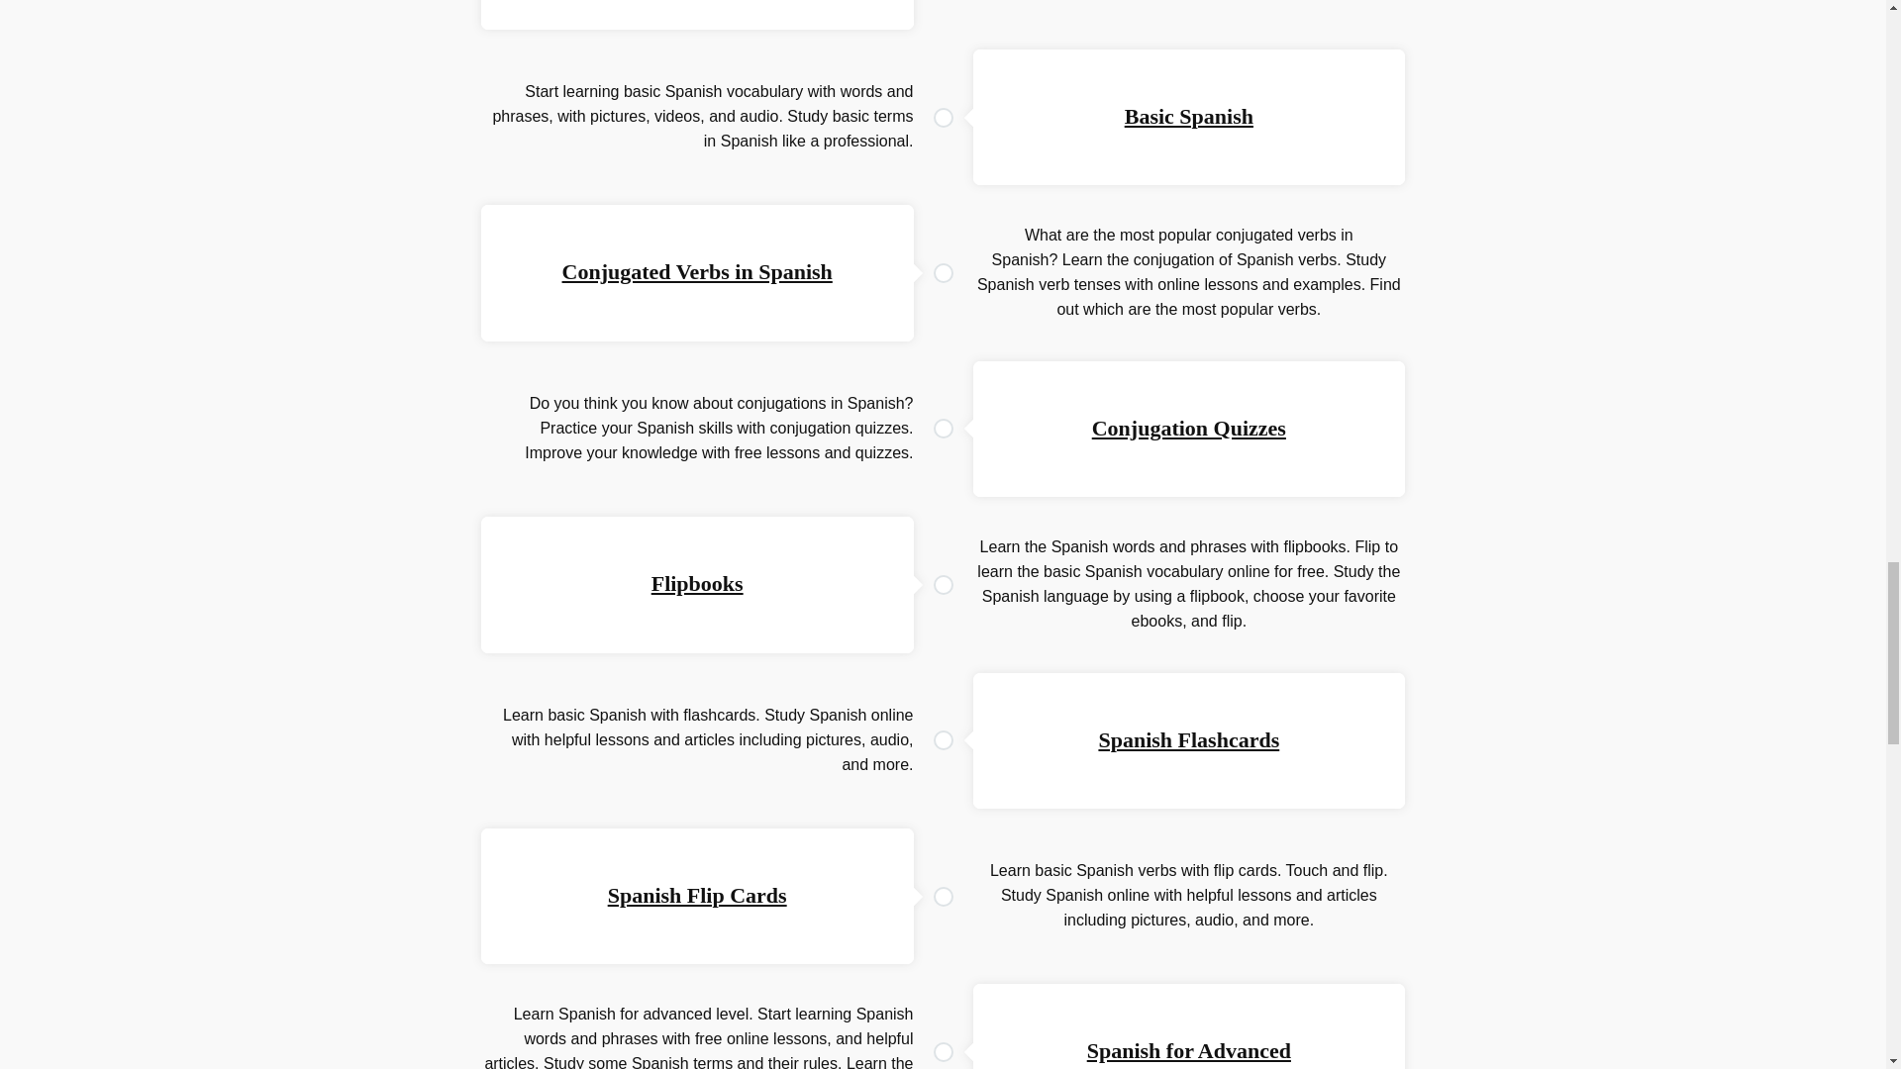 The image size is (1901, 1069). I want to click on Conjugated Verbs in Spanish, so click(697, 271).